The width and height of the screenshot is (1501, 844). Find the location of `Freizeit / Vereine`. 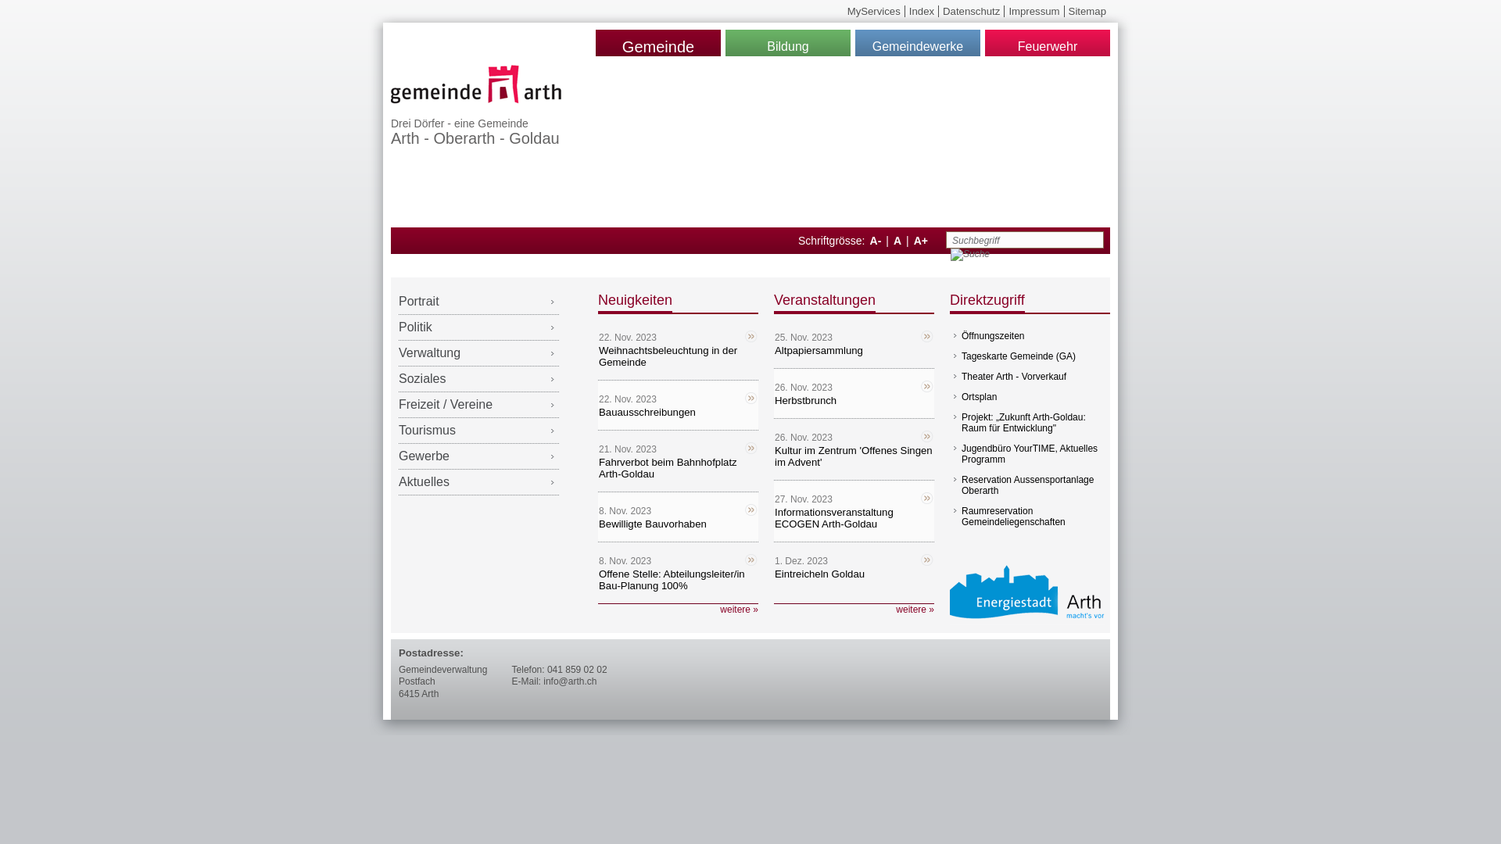

Freizeit / Vereine is located at coordinates (478, 405).